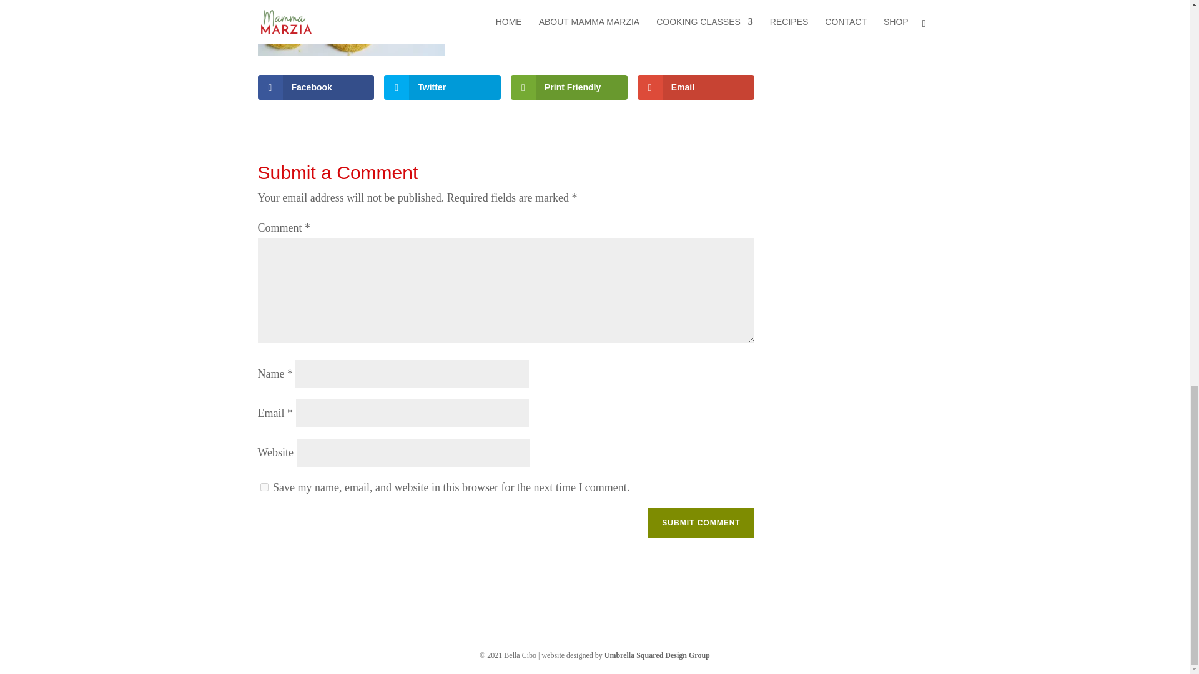 The height and width of the screenshot is (674, 1199). I want to click on Email, so click(696, 87).